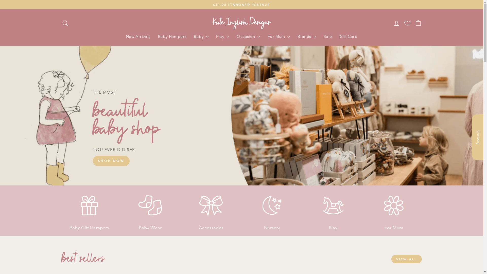 The width and height of the screenshot is (487, 274). What do you see at coordinates (396, 23) in the screenshot?
I see `account
Log in` at bounding box center [396, 23].